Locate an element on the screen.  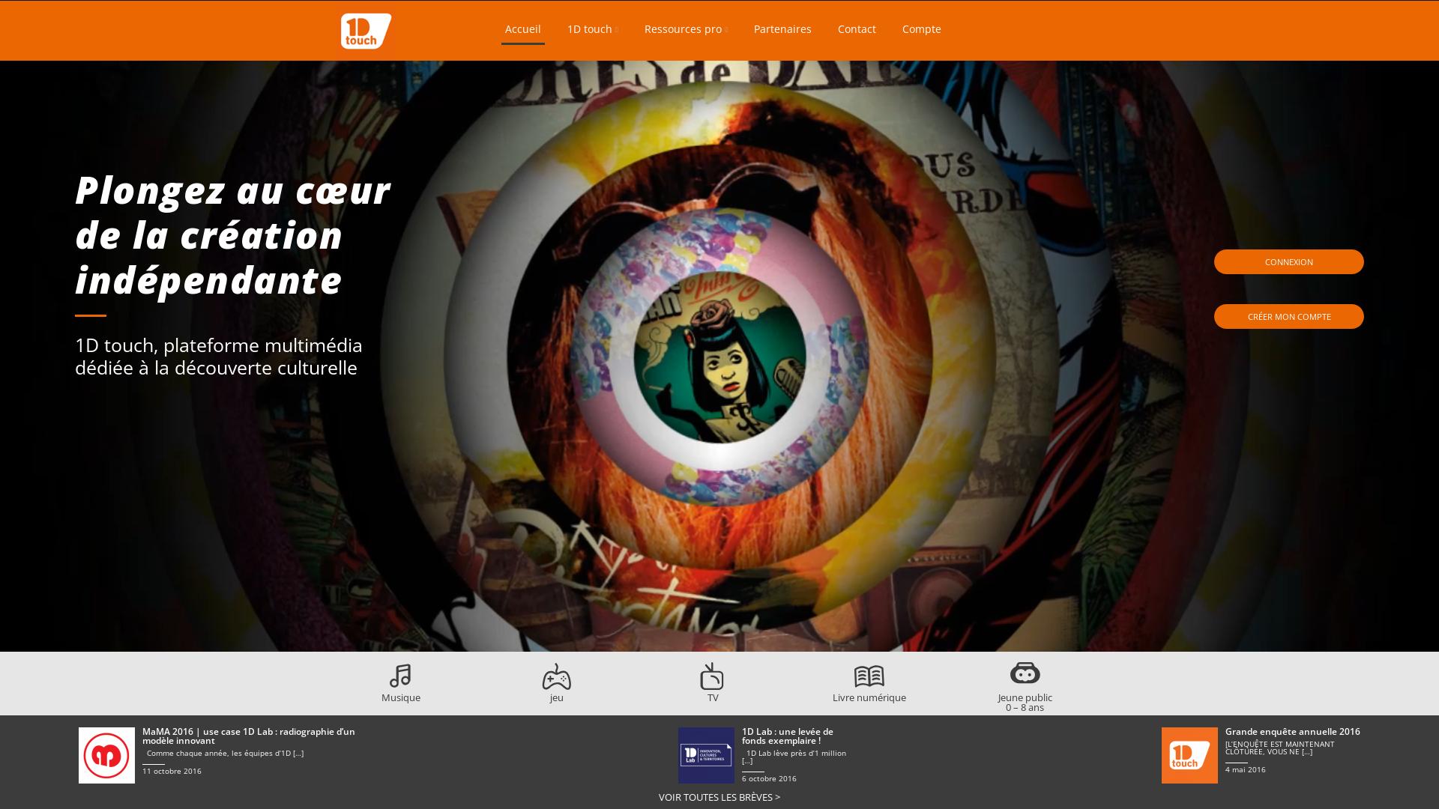
TV is located at coordinates (713, 692).